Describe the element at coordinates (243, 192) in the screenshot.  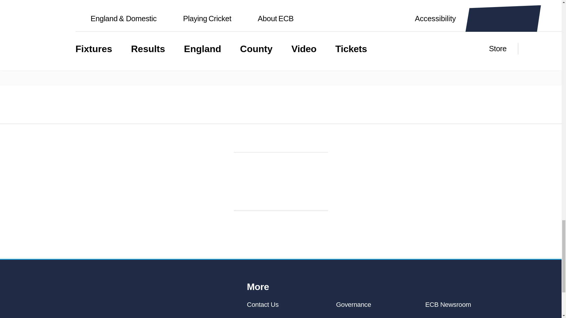
I see `Castore` at that location.